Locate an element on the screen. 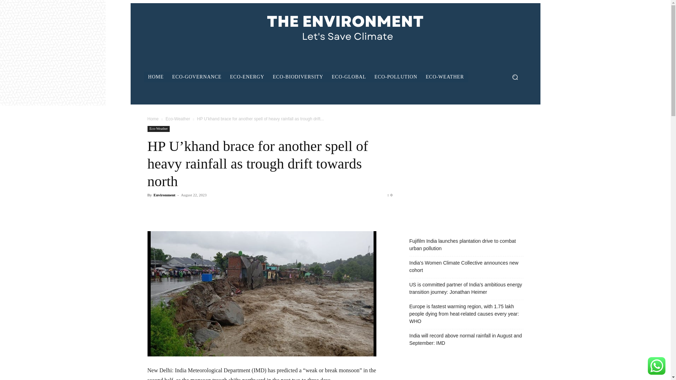 Image resolution: width=676 pixels, height=380 pixels. HOME is located at coordinates (156, 77).